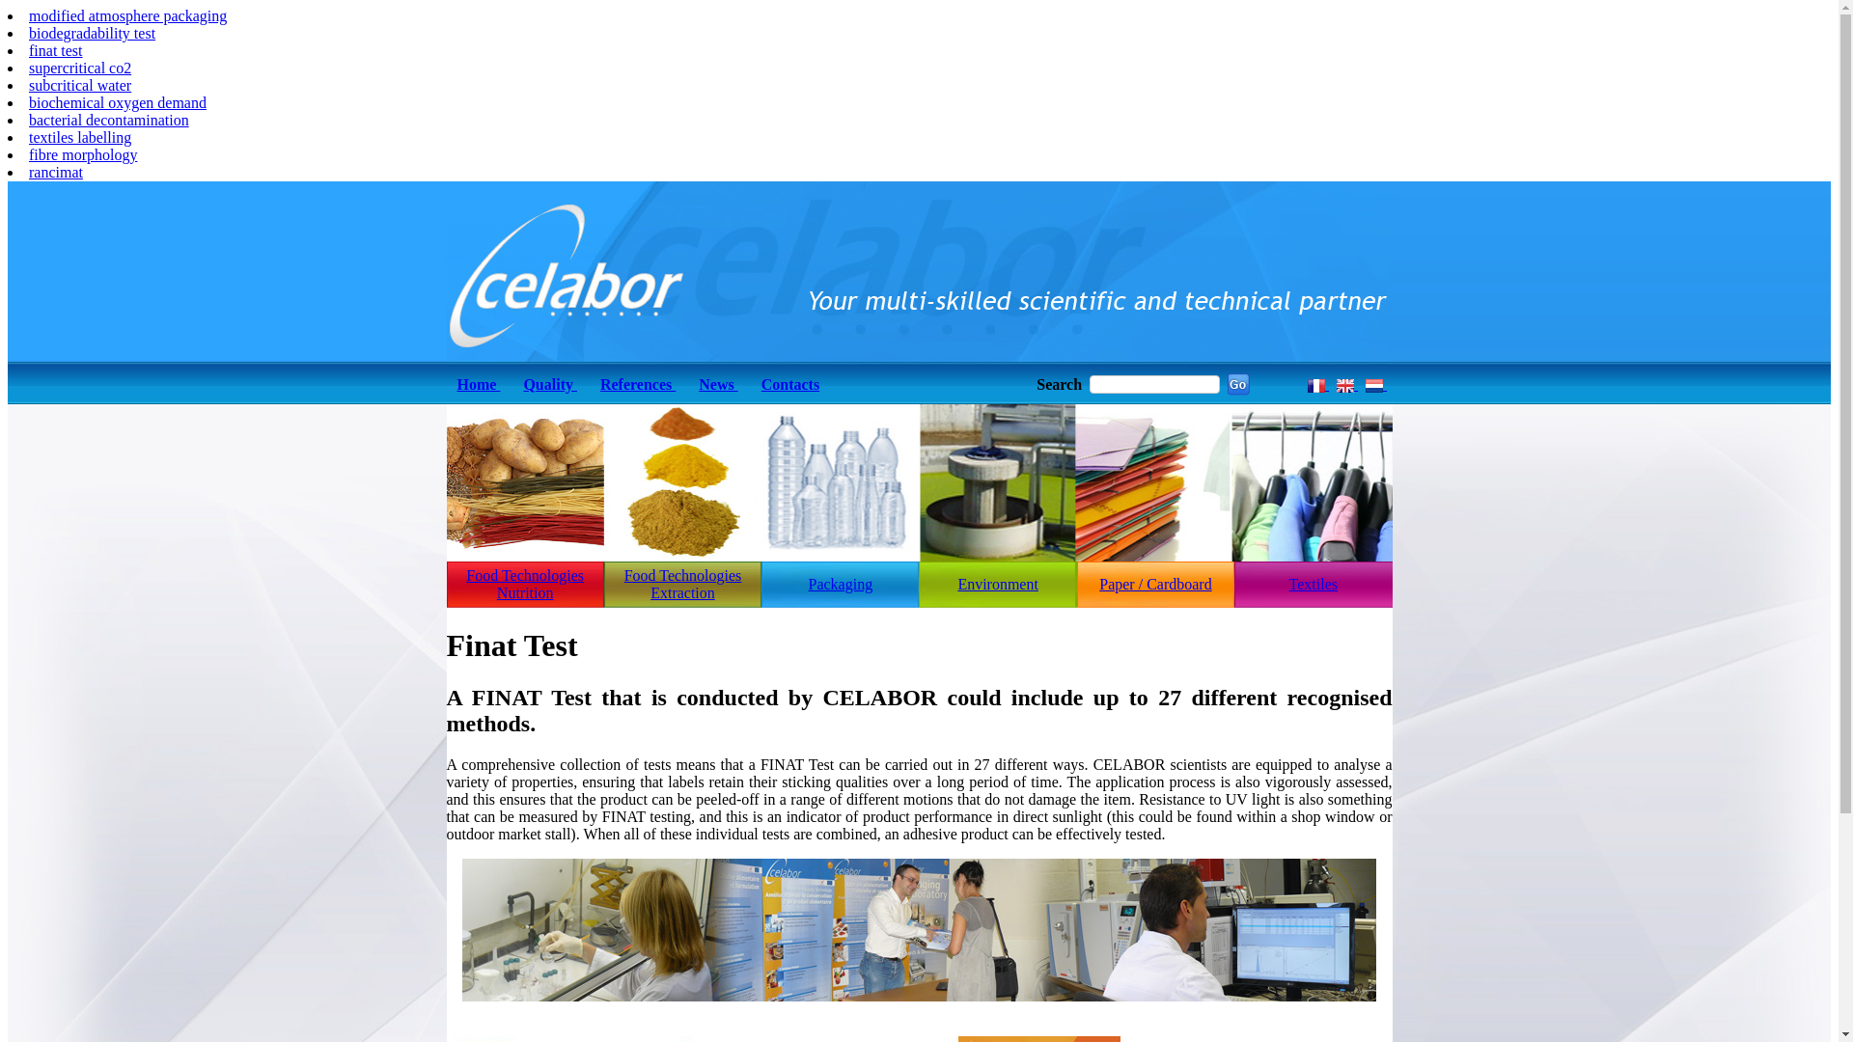 Image resolution: width=1853 pixels, height=1042 pixels. What do you see at coordinates (718, 384) in the screenshot?
I see `News` at bounding box center [718, 384].